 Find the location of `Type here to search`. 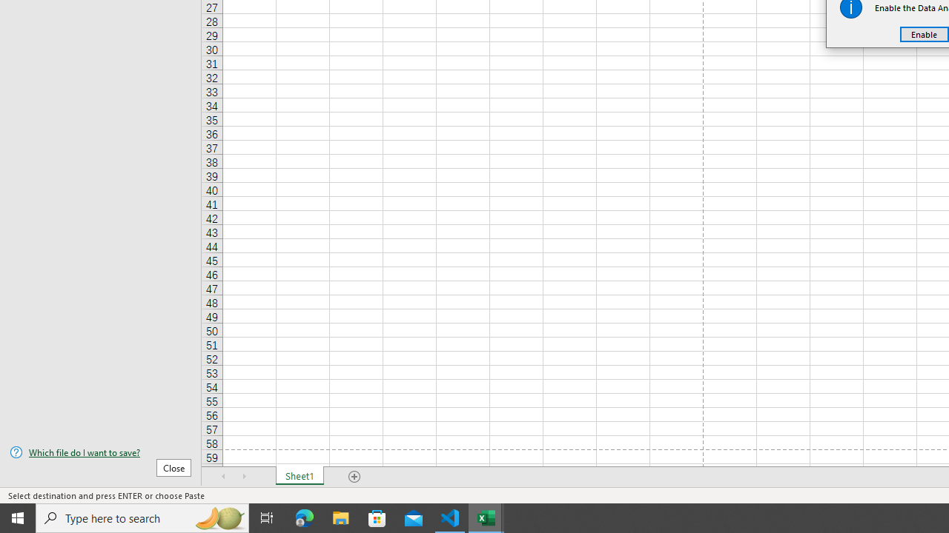

Type here to search is located at coordinates (142, 518).